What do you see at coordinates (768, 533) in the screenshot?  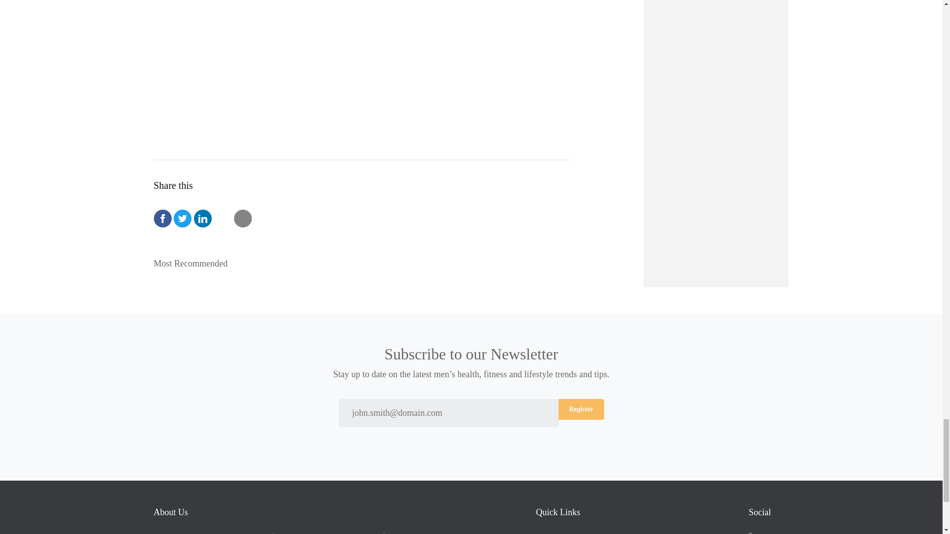 I see `Facebook` at bounding box center [768, 533].